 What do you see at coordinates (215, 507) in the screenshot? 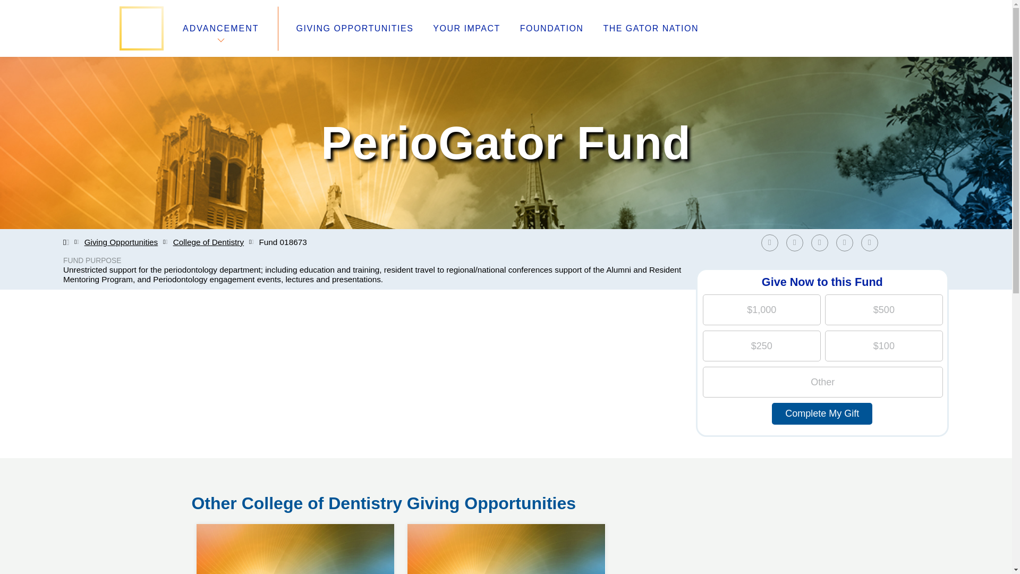
I see `Contact Us` at bounding box center [215, 507].